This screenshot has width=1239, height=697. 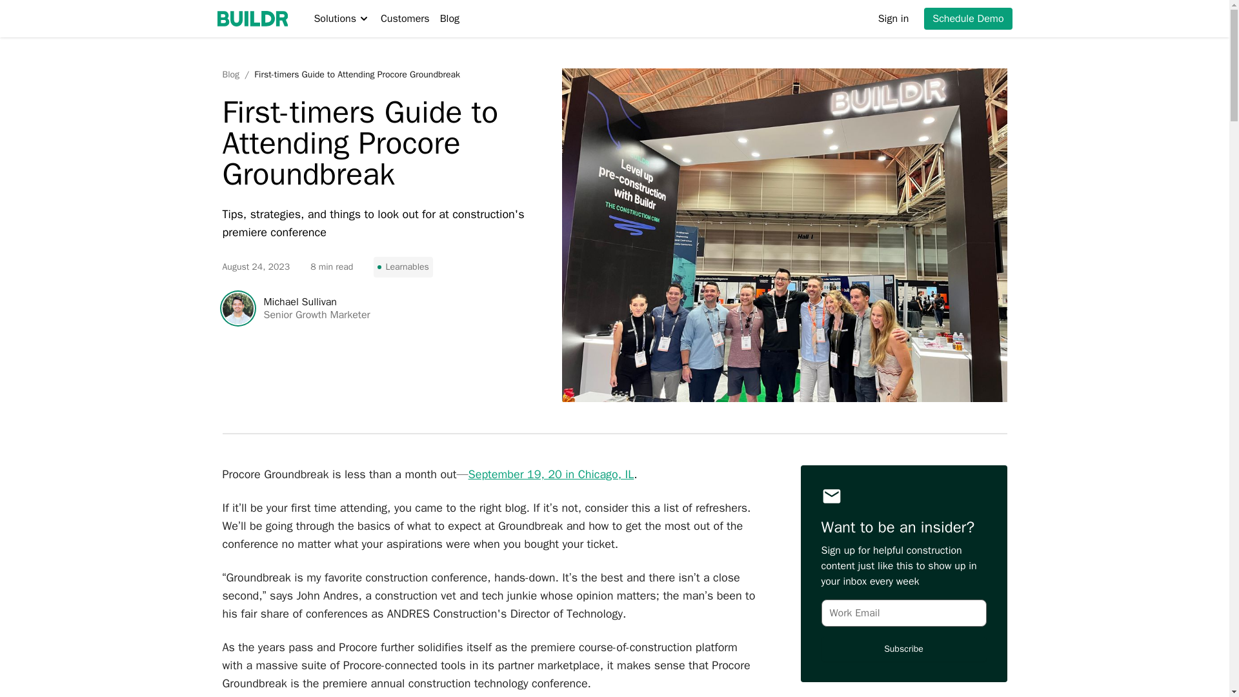 What do you see at coordinates (405, 19) in the screenshot?
I see `Customers` at bounding box center [405, 19].